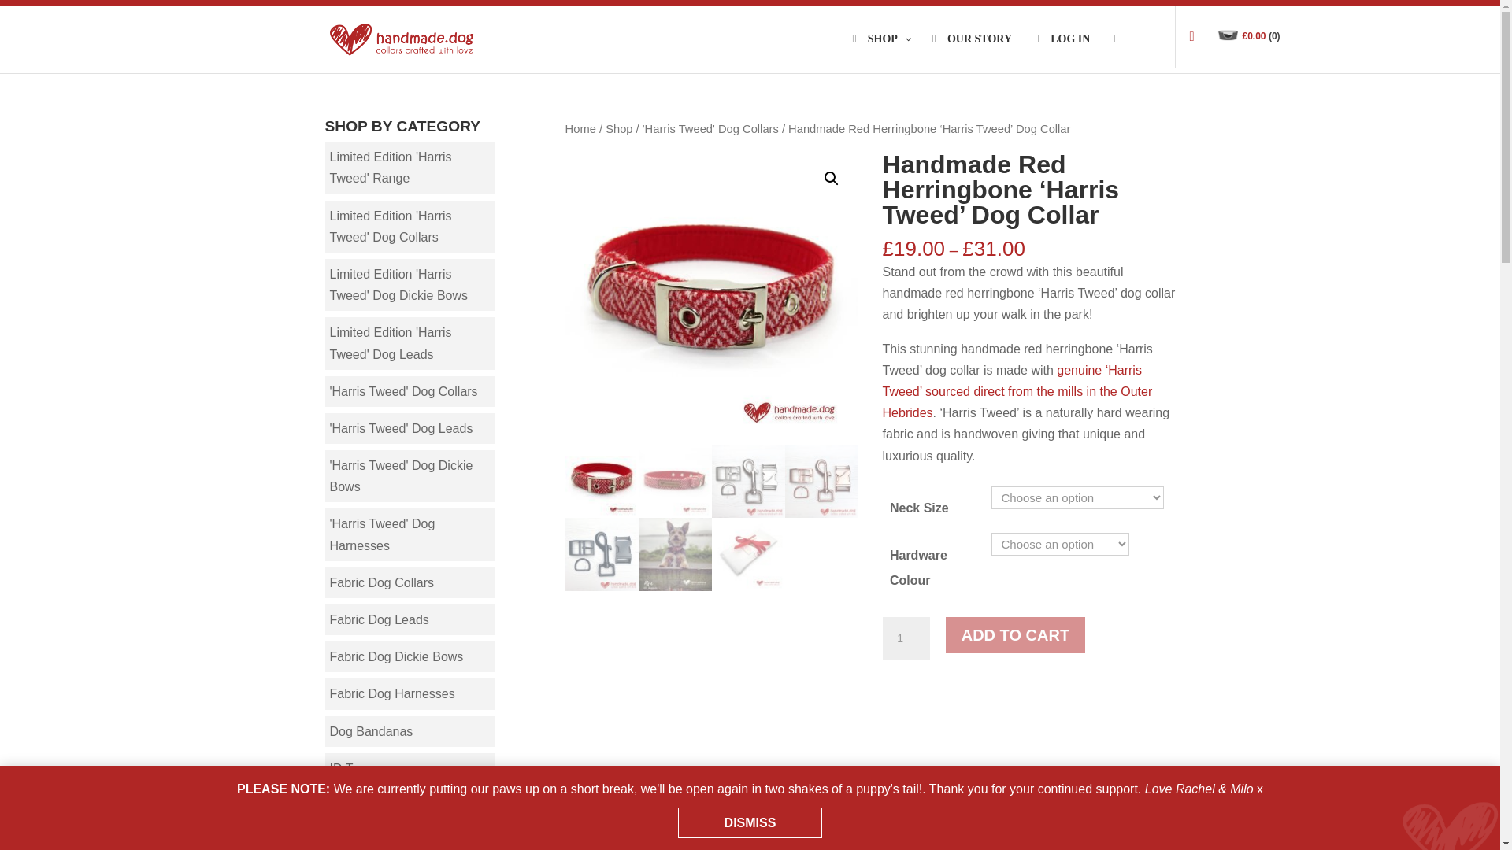  Describe the element at coordinates (880, 52) in the screenshot. I see `Shop` at that location.